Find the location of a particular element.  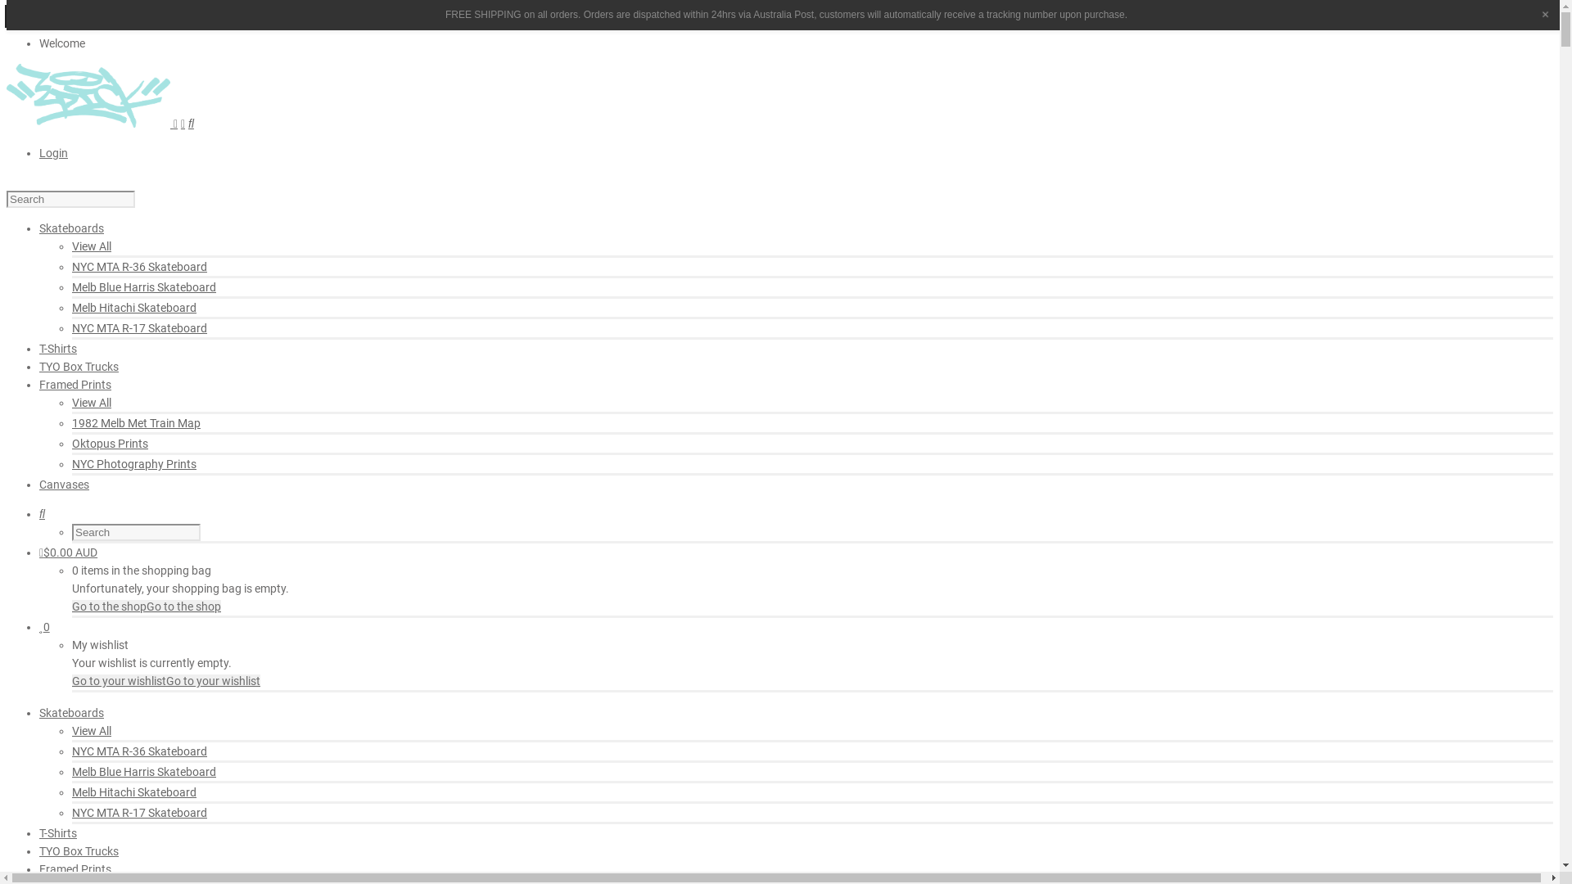

TYO Box Trucks is located at coordinates (79, 851).